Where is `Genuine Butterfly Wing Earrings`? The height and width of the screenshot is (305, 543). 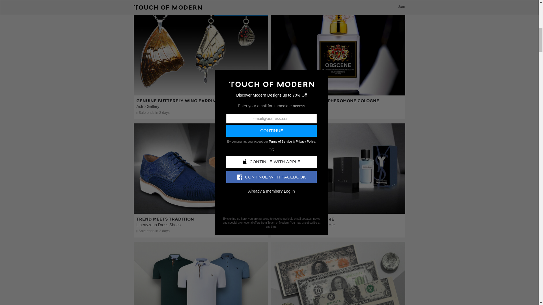
Genuine Butterfly Wing Earrings is located at coordinates (201, 83).